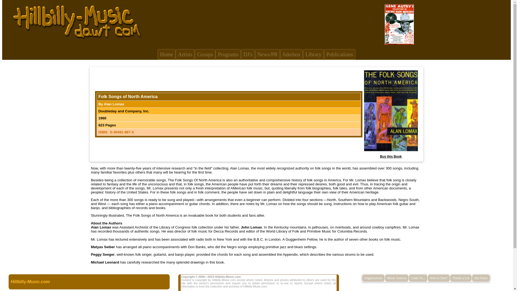 The image size is (517, 291). I want to click on Organizations, so click(373, 278).